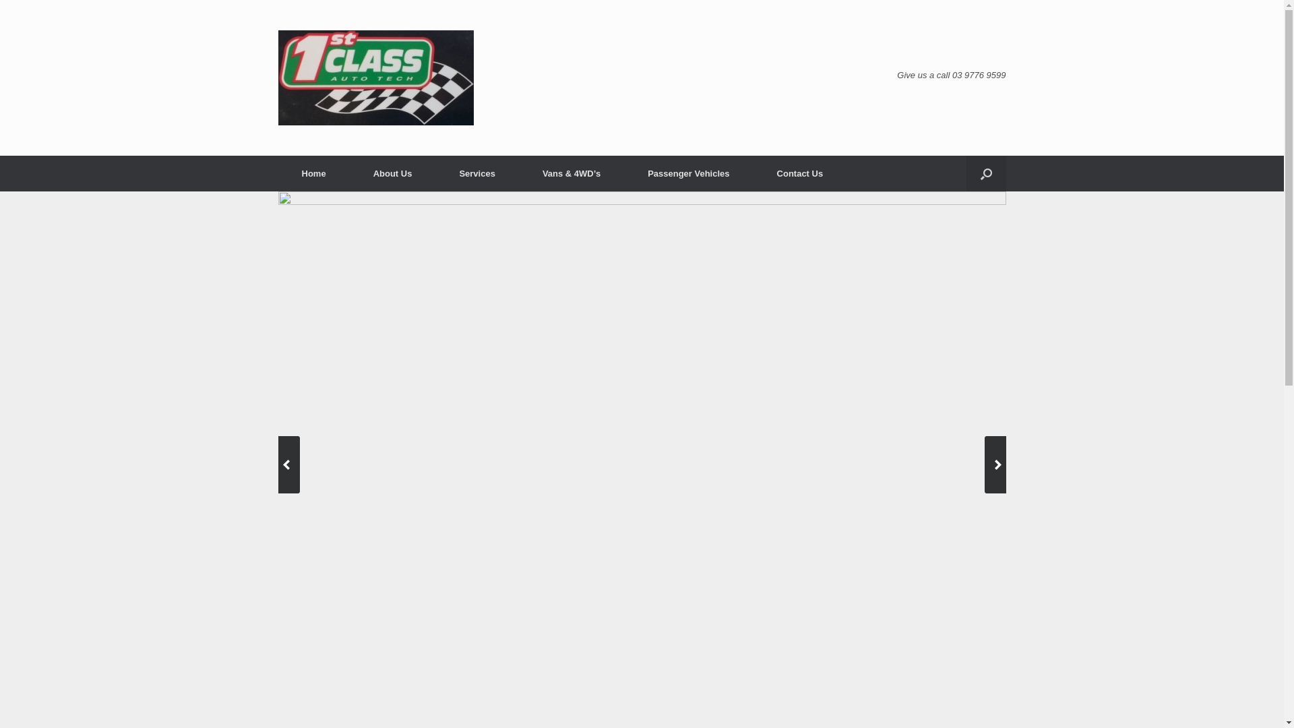 This screenshot has width=1294, height=728. Describe the element at coordinates (375, 78) in the screenshot. I see `Firstclassauto` at that location.